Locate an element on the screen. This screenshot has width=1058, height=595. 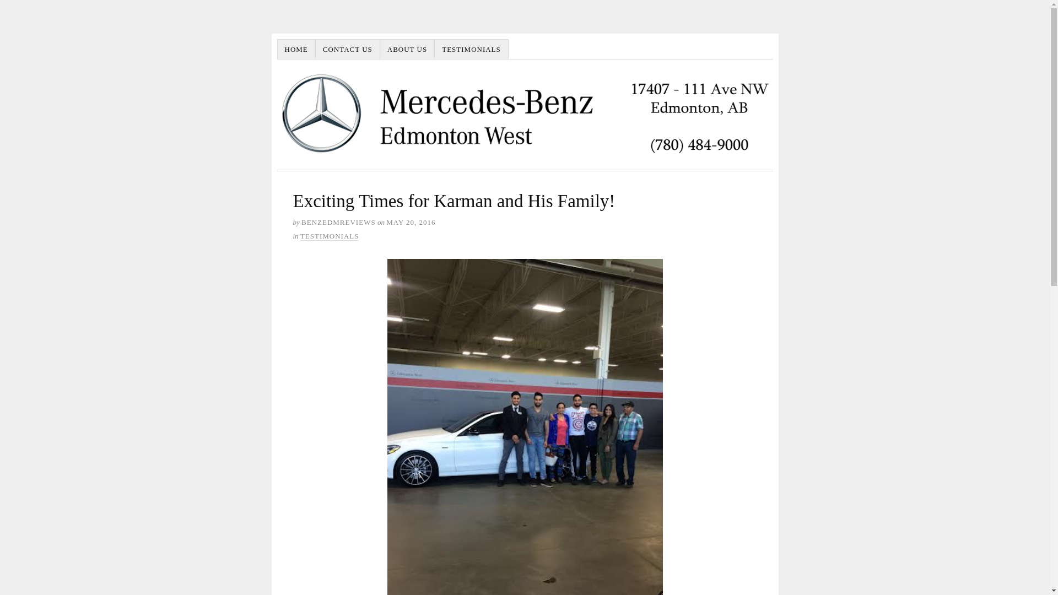
2016-05-20 is located at coordinates (410, 223).